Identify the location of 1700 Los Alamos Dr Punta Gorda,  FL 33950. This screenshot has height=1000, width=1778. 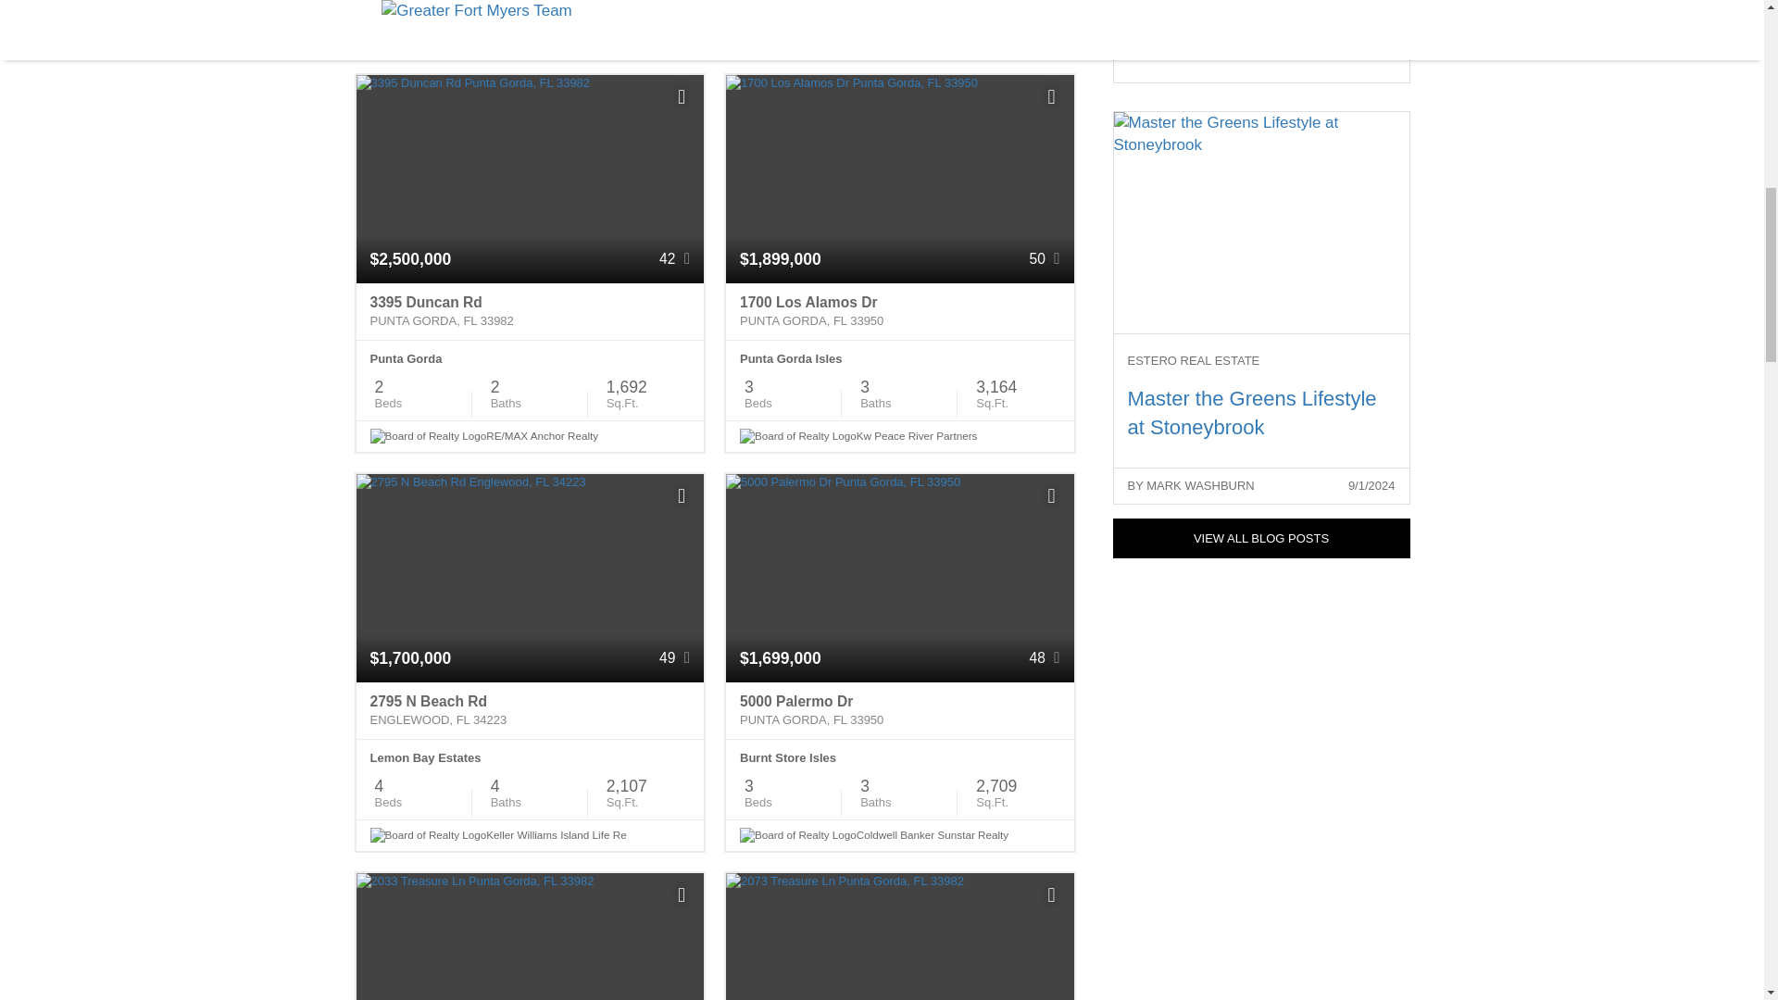
(899, 311).